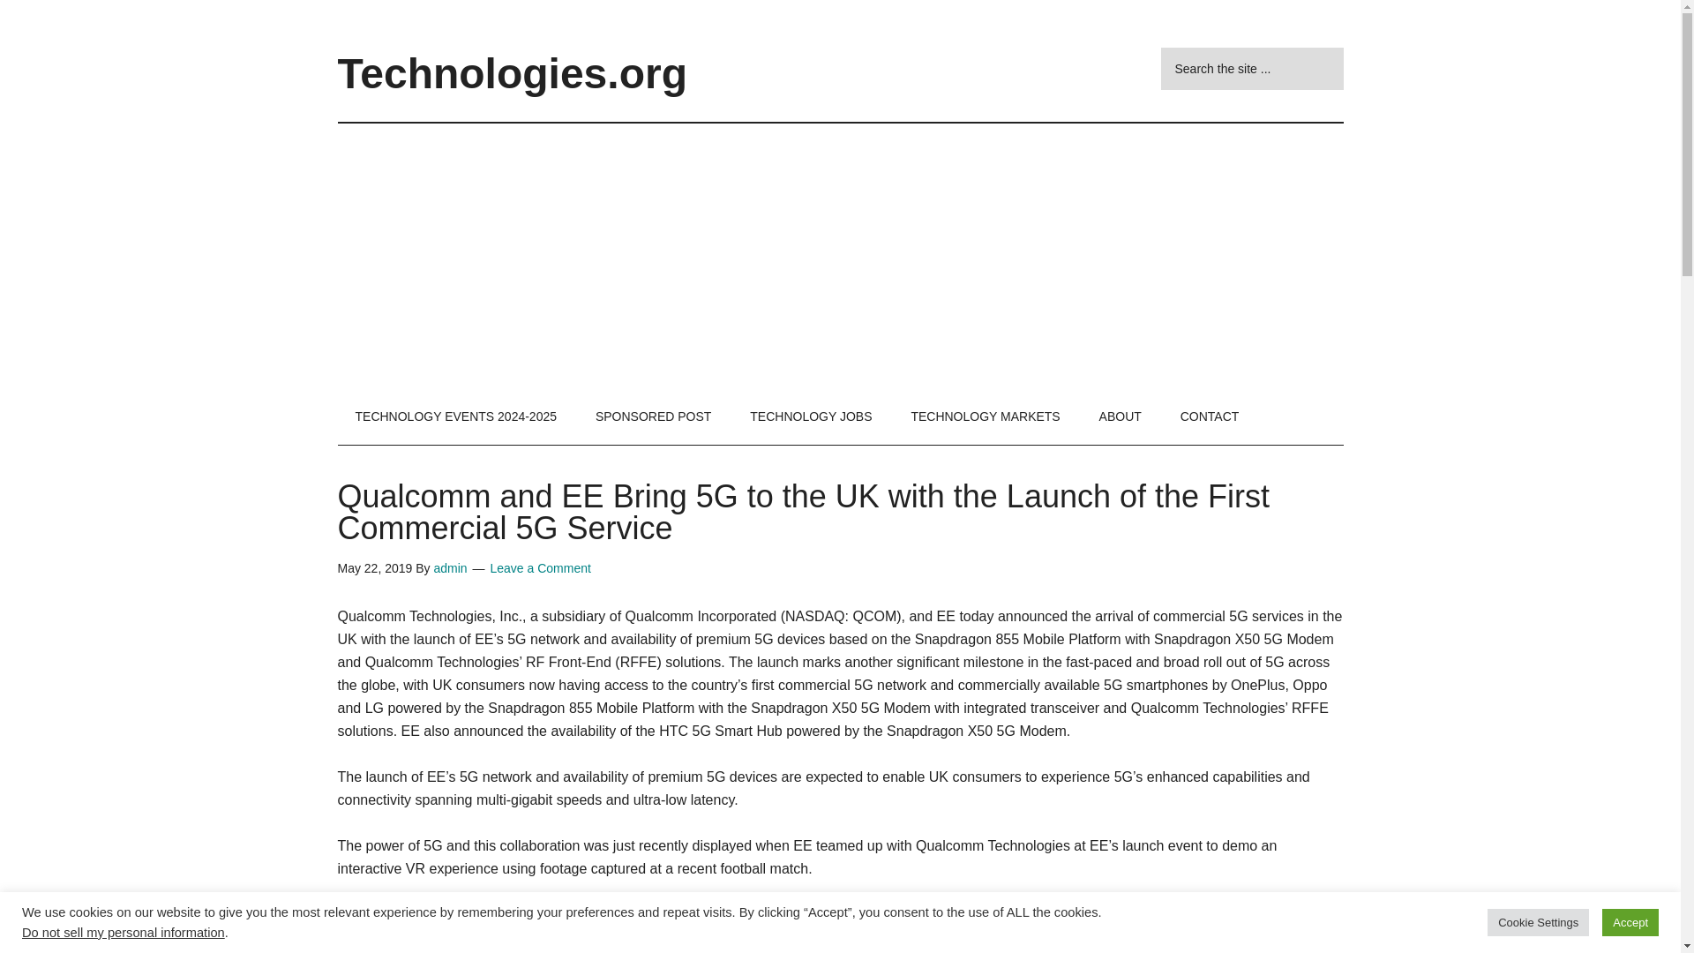 Image resolution: width=1694 pixels, height=953 pixels. Describe the element at coordinates (985, 416) in the screenshot. I see `TECHNOLOGY MARKETS` at that location.